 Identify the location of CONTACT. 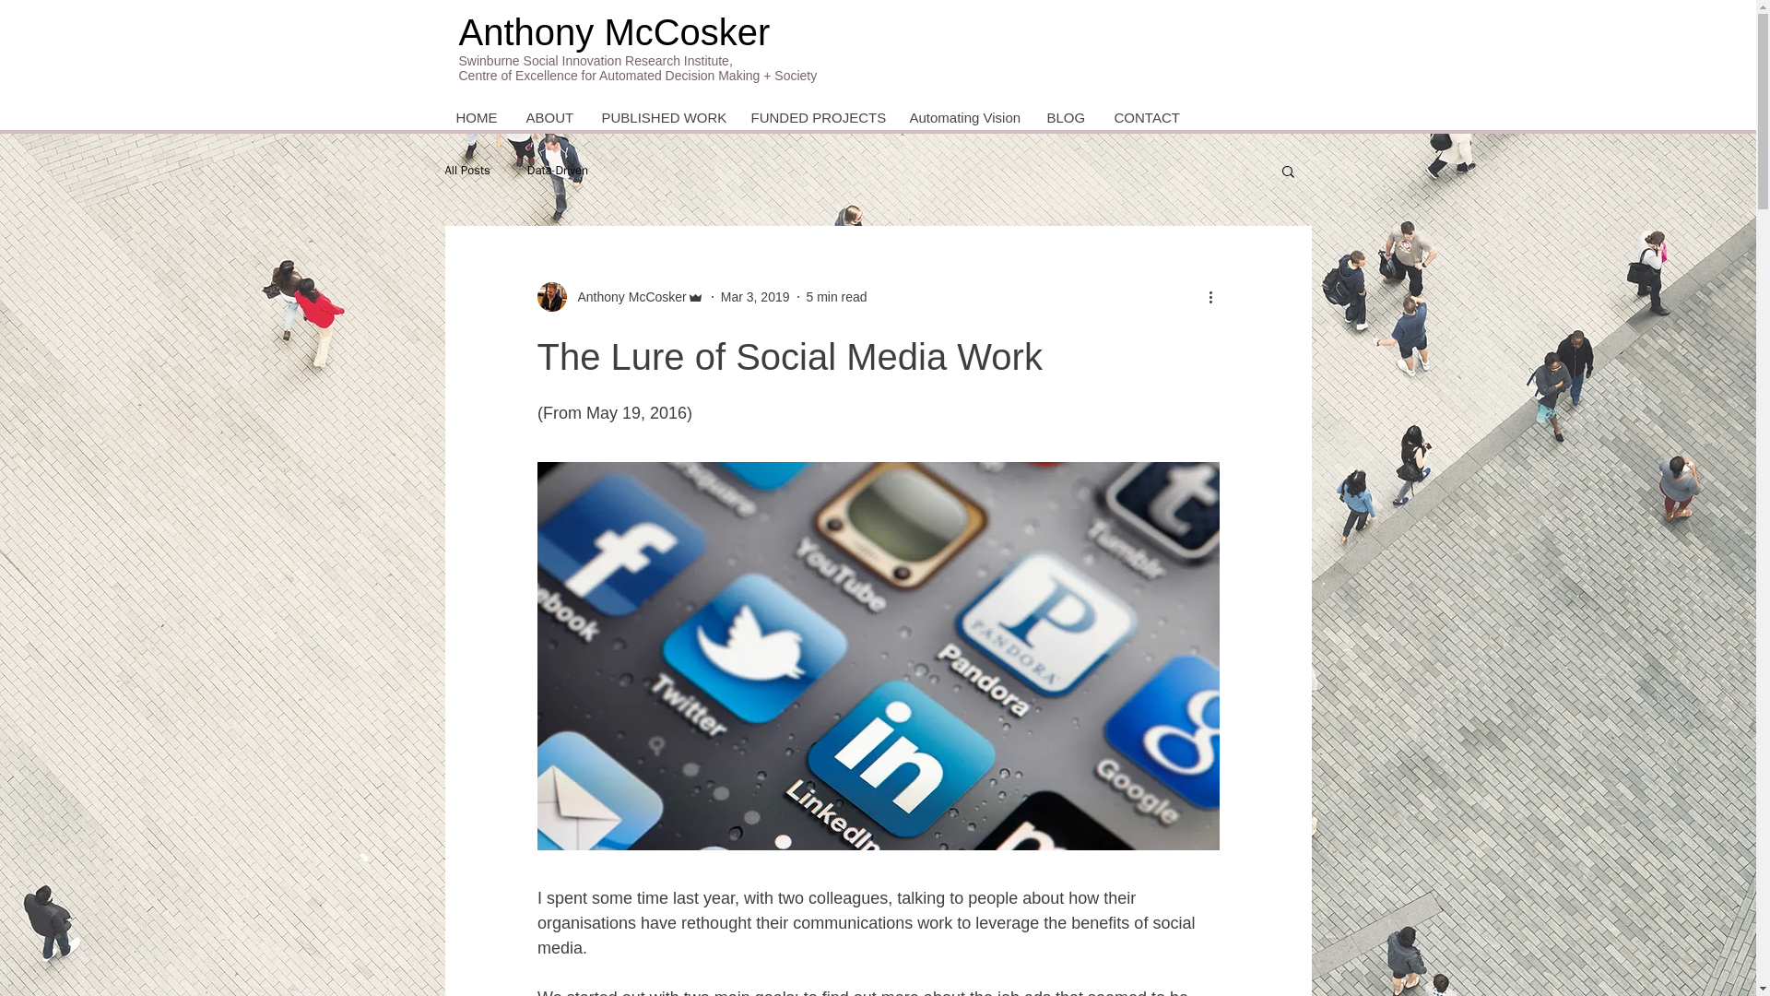
(1145, 117).